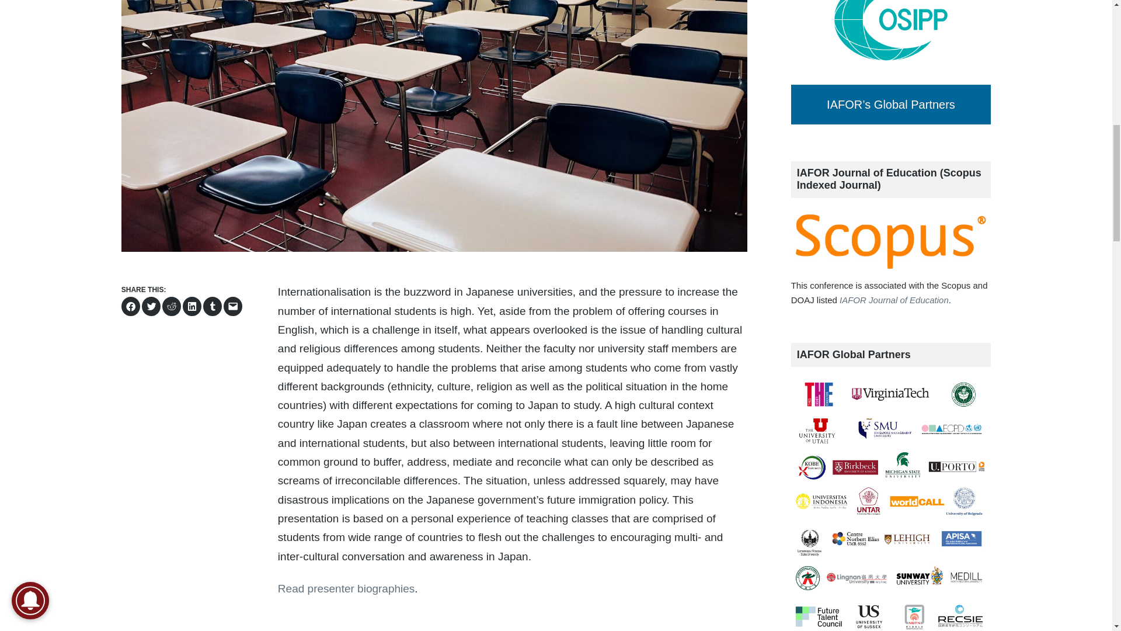 The height and width of the screenshot is (631, 1121). I want to click on Click to share on Facebook, so click(131, 306).